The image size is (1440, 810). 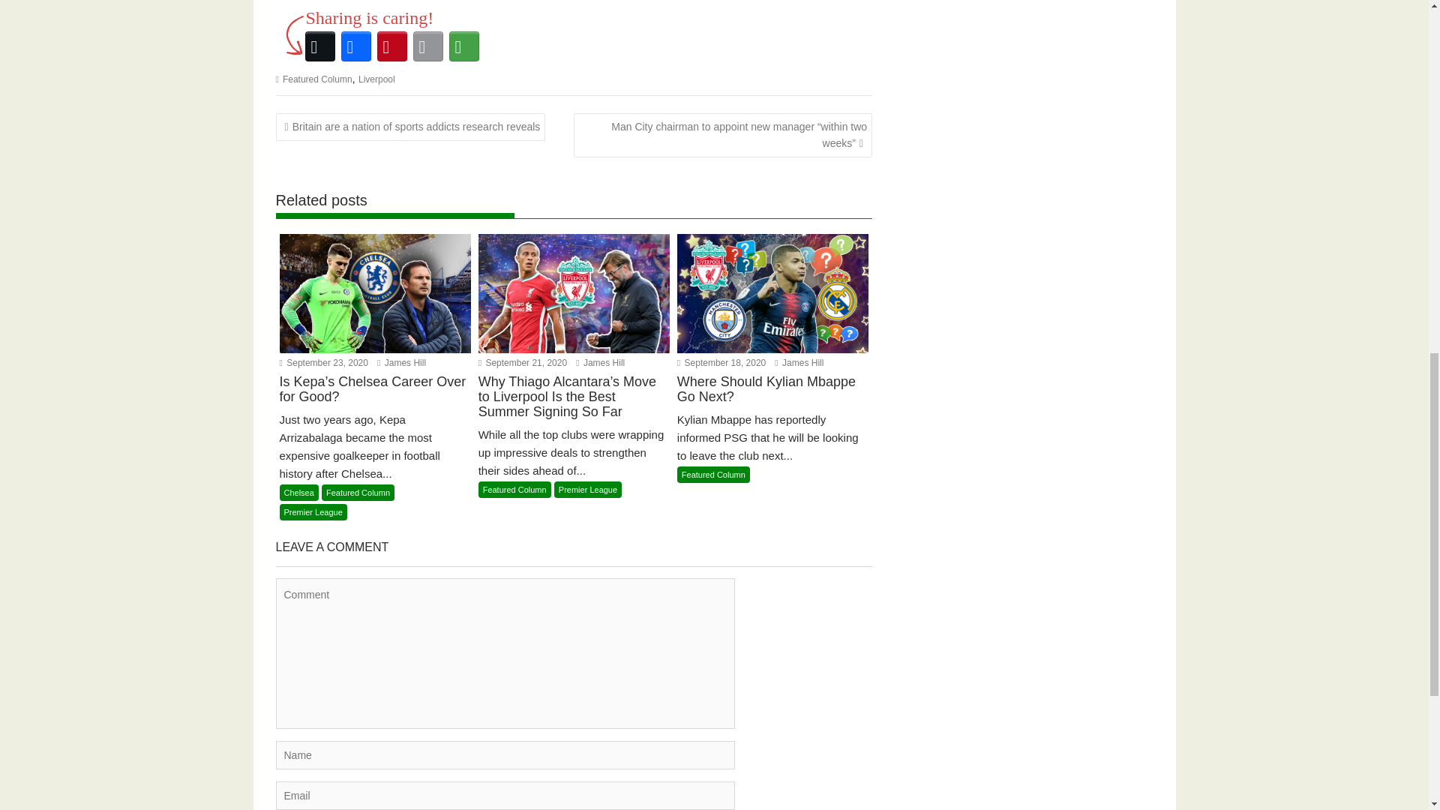 What do you see at coordinates (427, 46) in the screenshot?
I see `Email This` at bounding box center [427, 46].